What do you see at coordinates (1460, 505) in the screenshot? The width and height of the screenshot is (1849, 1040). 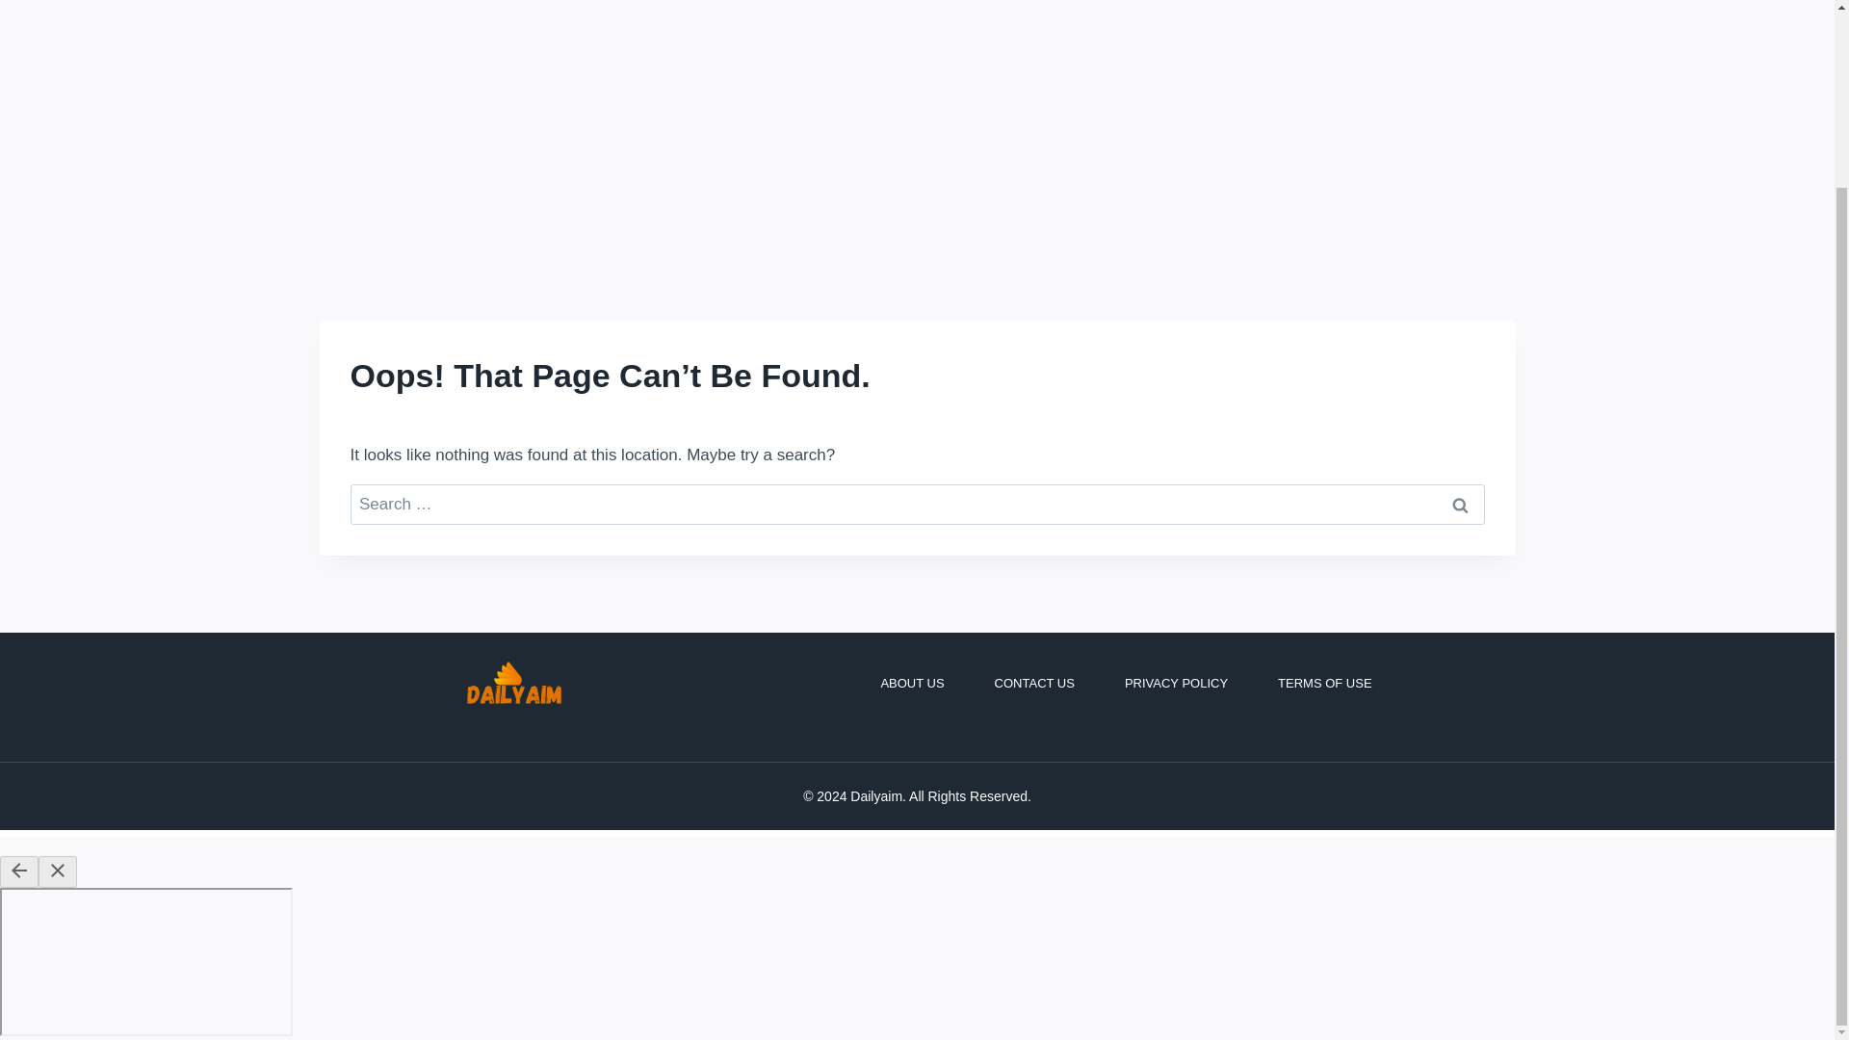 I see `Search` at bounding box center [1460, 505].